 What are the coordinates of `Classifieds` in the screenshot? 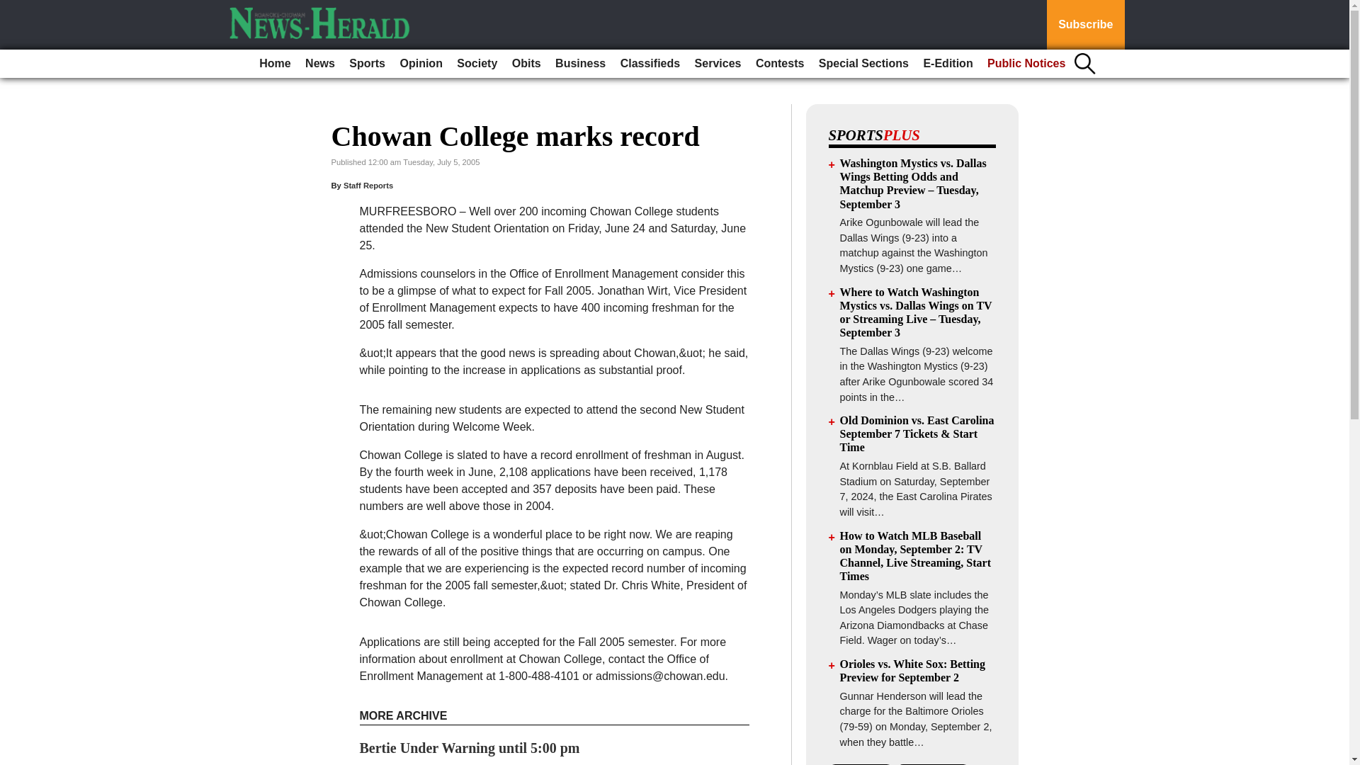 It's located at (650, 64).